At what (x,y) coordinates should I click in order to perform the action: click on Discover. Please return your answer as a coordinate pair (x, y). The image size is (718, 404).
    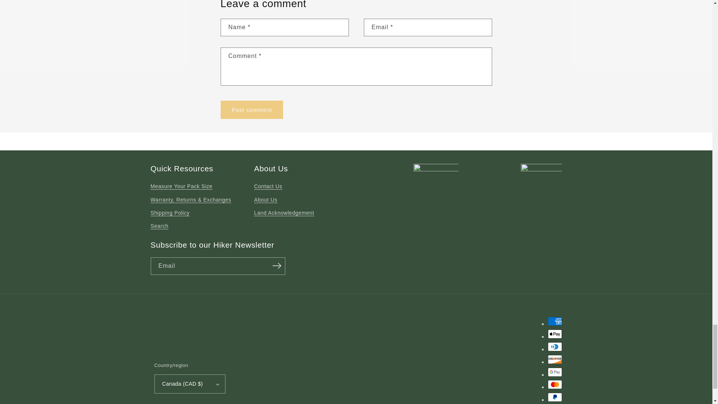
    Looking at the image, I should click on (554, 359).